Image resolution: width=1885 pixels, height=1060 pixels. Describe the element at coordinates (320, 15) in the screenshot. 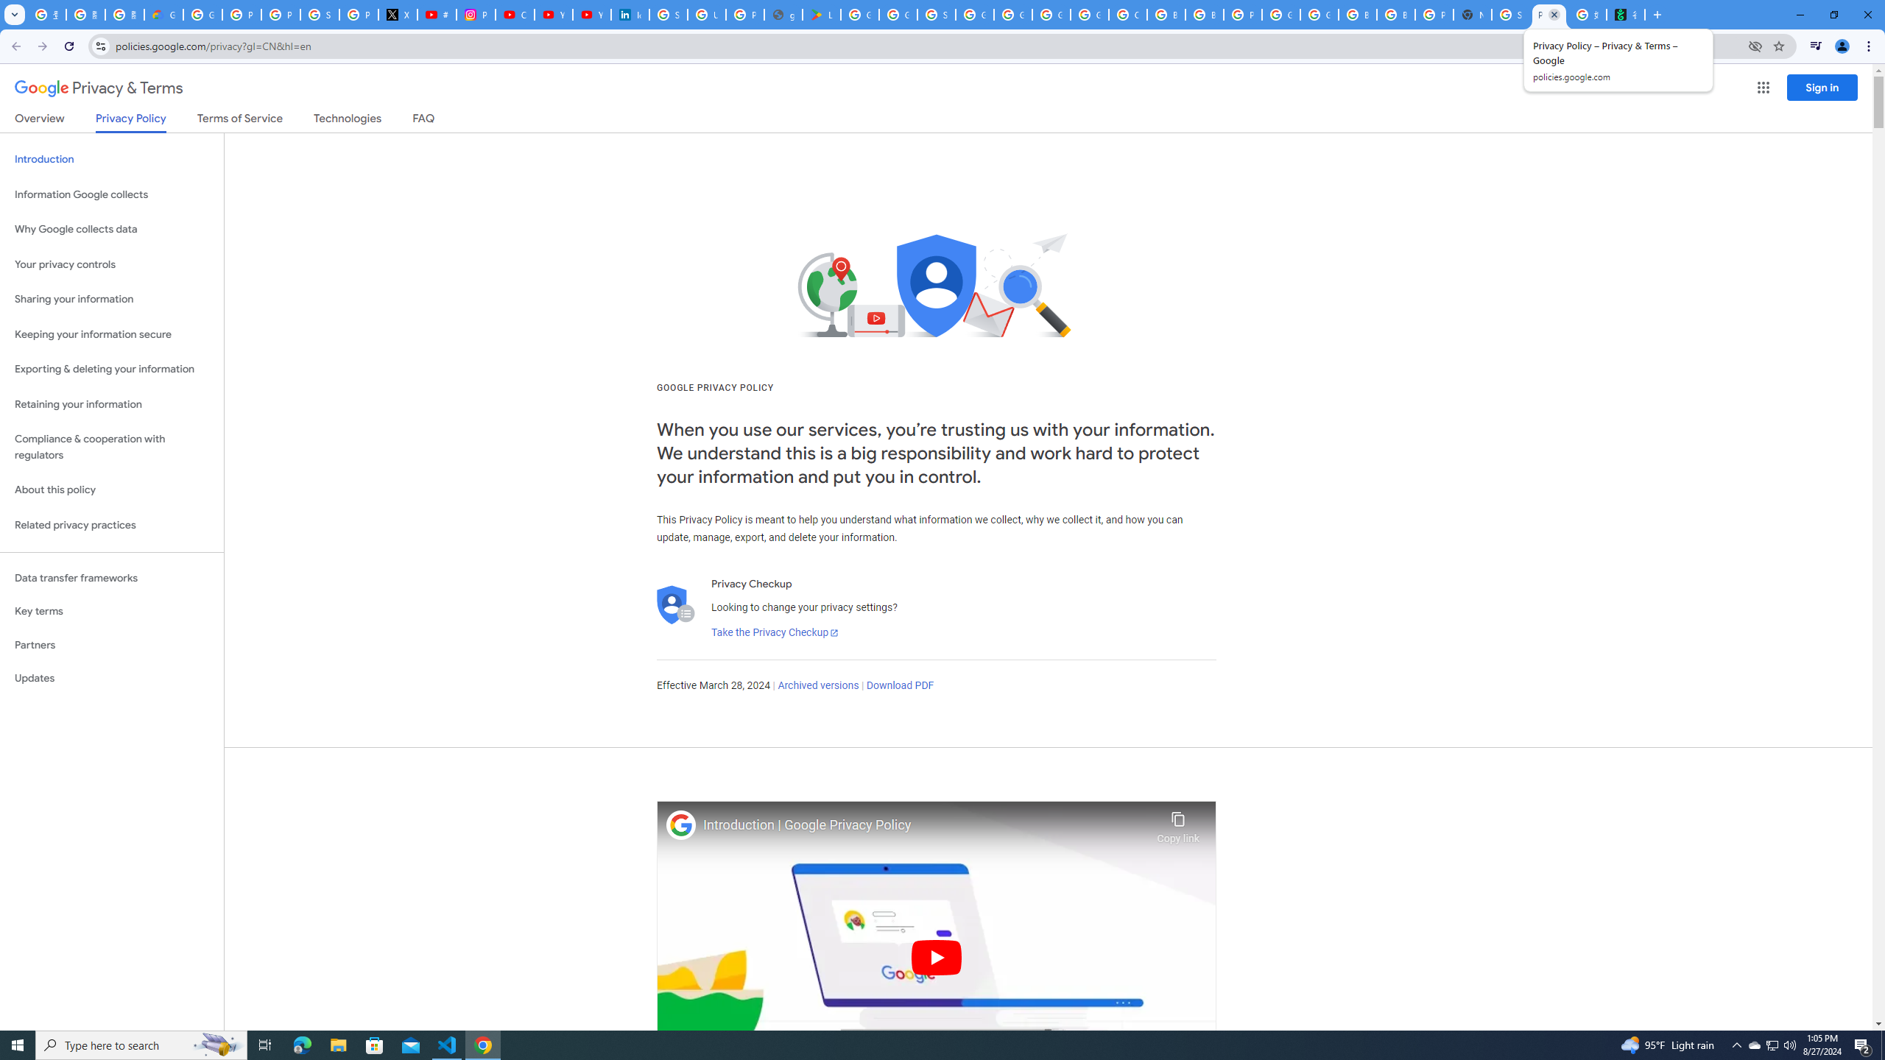

I see `Sign in - Google Accounts` at that location.